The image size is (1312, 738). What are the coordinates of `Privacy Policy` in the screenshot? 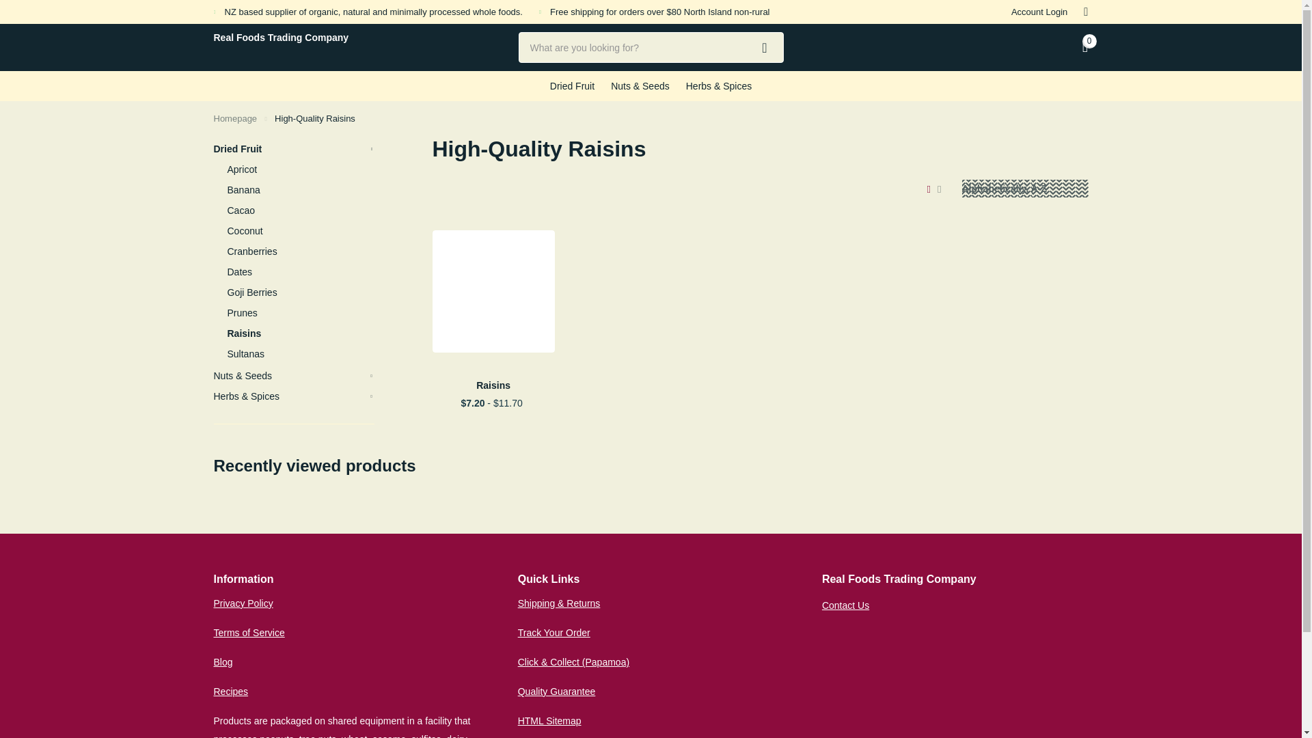 It's located at (243, 603).